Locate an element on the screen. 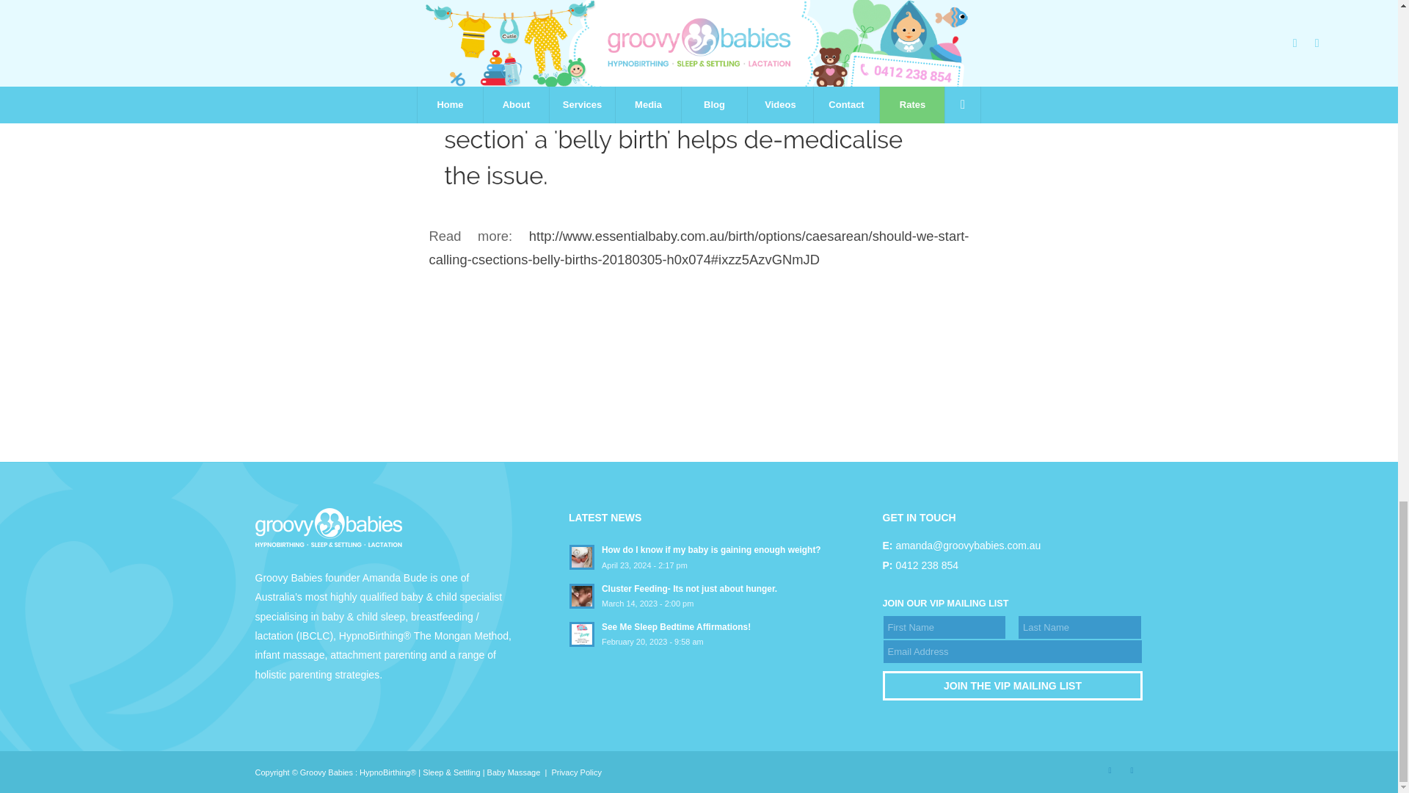  See Me Sleep Bedtime Affirmations! is located at coordinates (699, 634).